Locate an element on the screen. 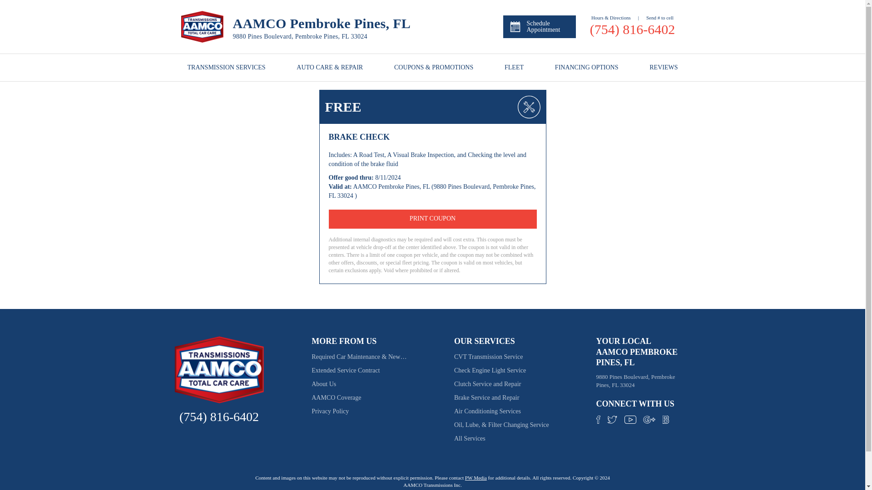 The image size is (872, 490). TRANSMISSION SERVICES is located at coordinates (226, 67).